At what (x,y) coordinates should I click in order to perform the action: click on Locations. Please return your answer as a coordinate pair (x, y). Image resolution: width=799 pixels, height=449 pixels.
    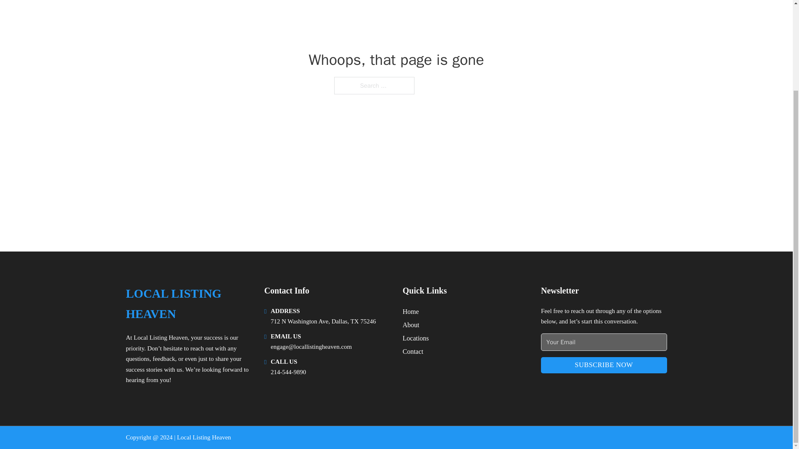
    Looking at the image, I should click on (416, 338).